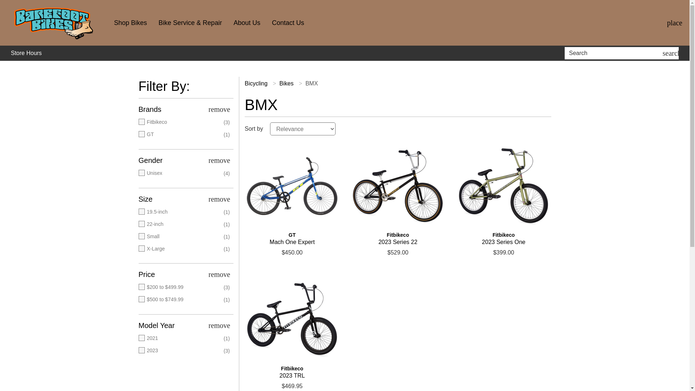 The height and width of the screenshot is (391, 695). Describe the element at coordinates (292, 239) in the screenshot. I see `GT Mach One Expert` at that location.